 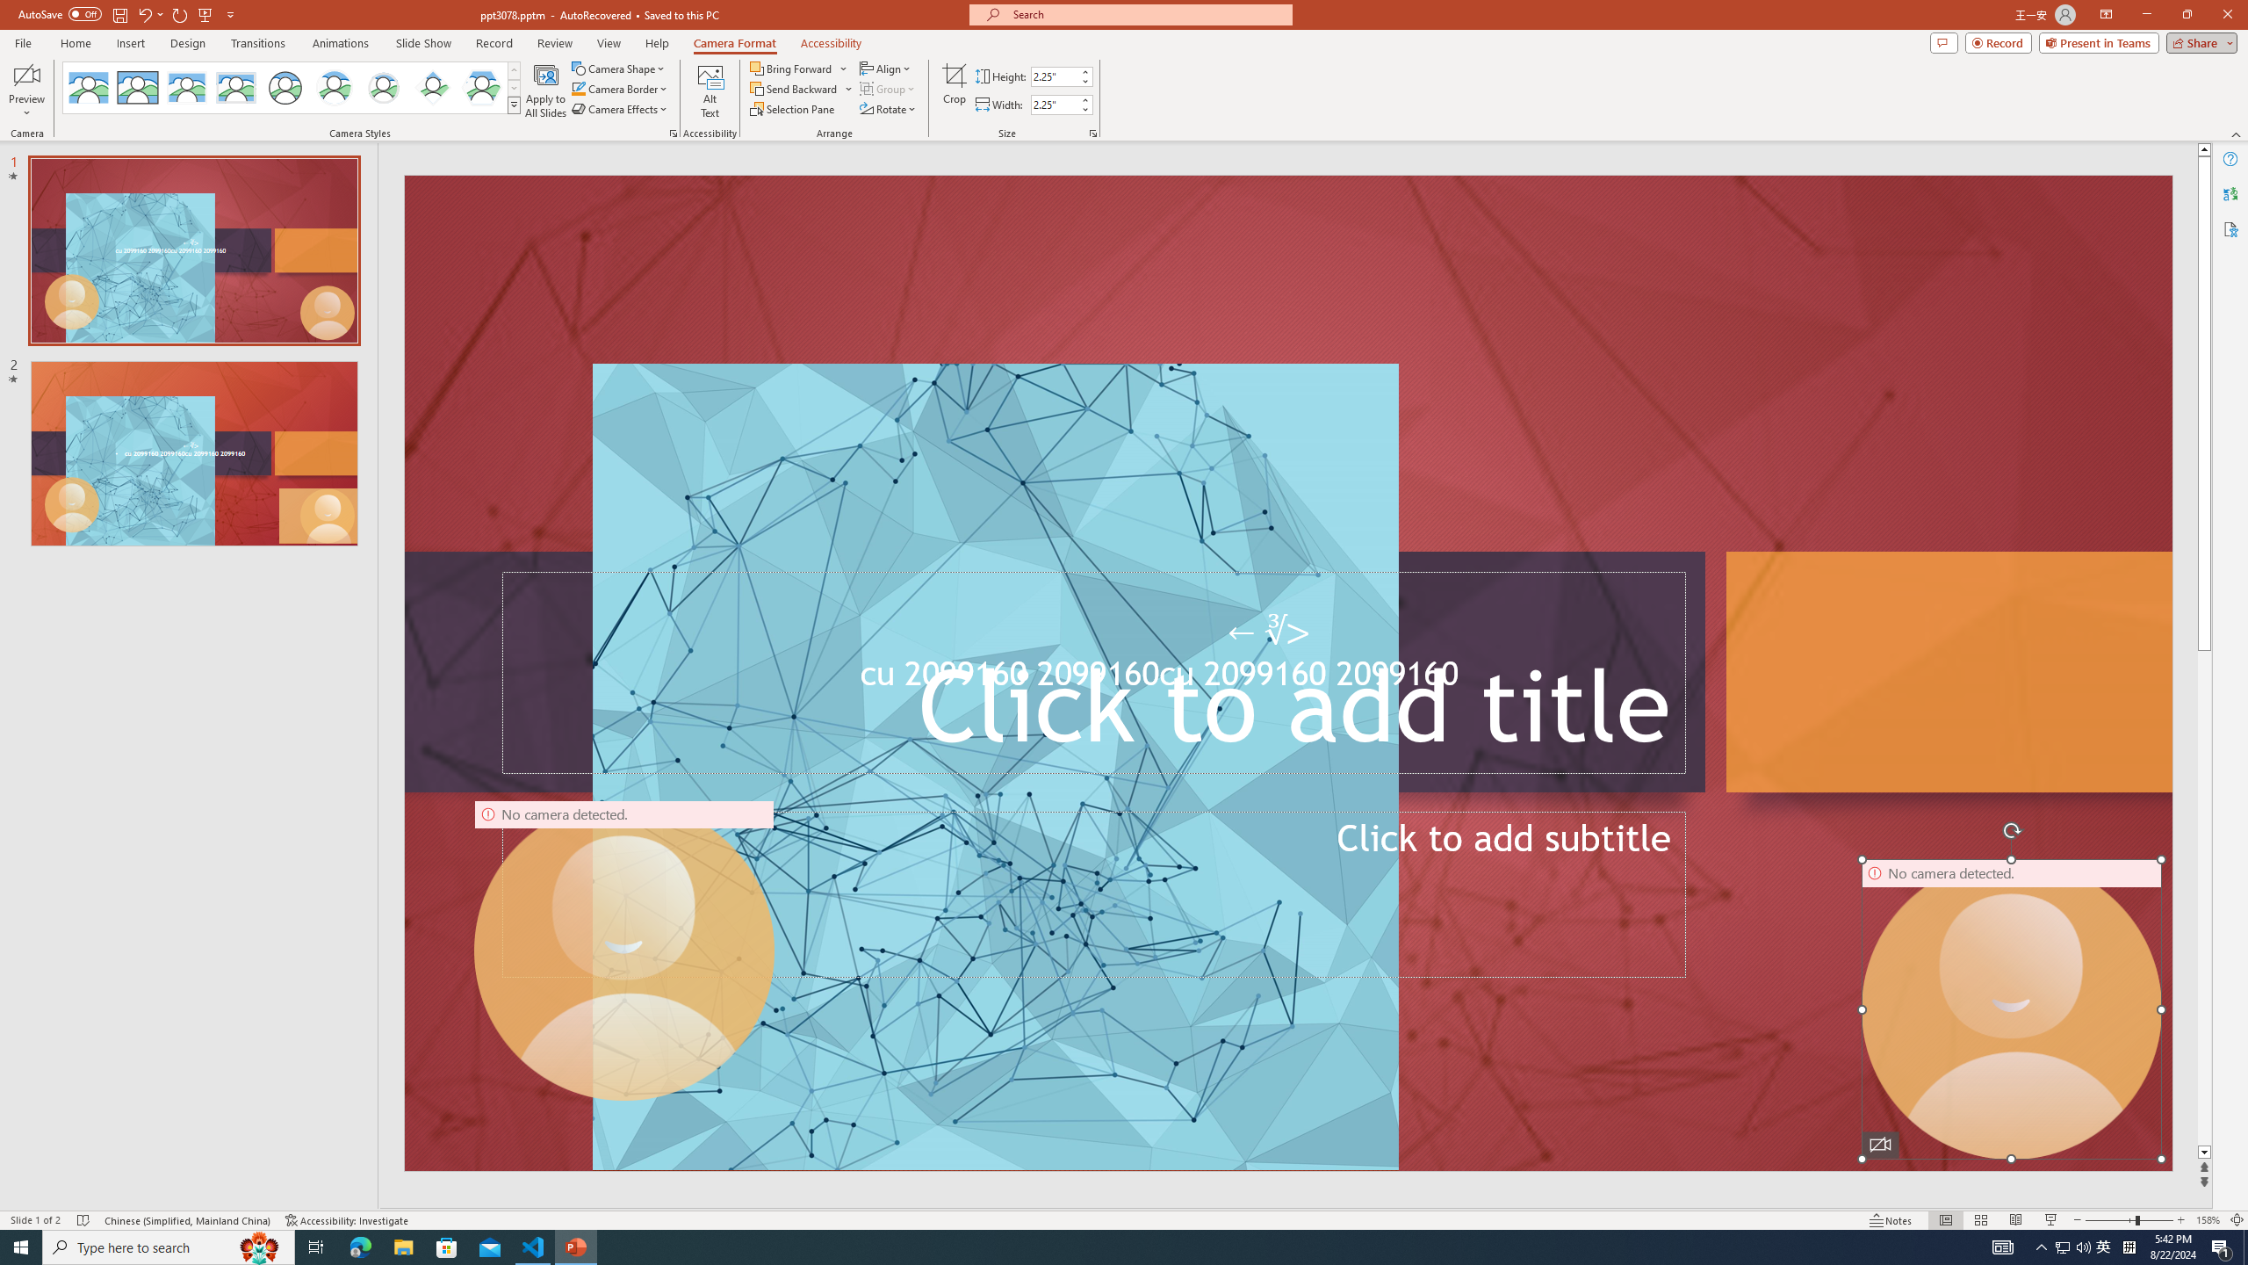 I want to click on Zoom 158%, so click(x=2208, y=1220).